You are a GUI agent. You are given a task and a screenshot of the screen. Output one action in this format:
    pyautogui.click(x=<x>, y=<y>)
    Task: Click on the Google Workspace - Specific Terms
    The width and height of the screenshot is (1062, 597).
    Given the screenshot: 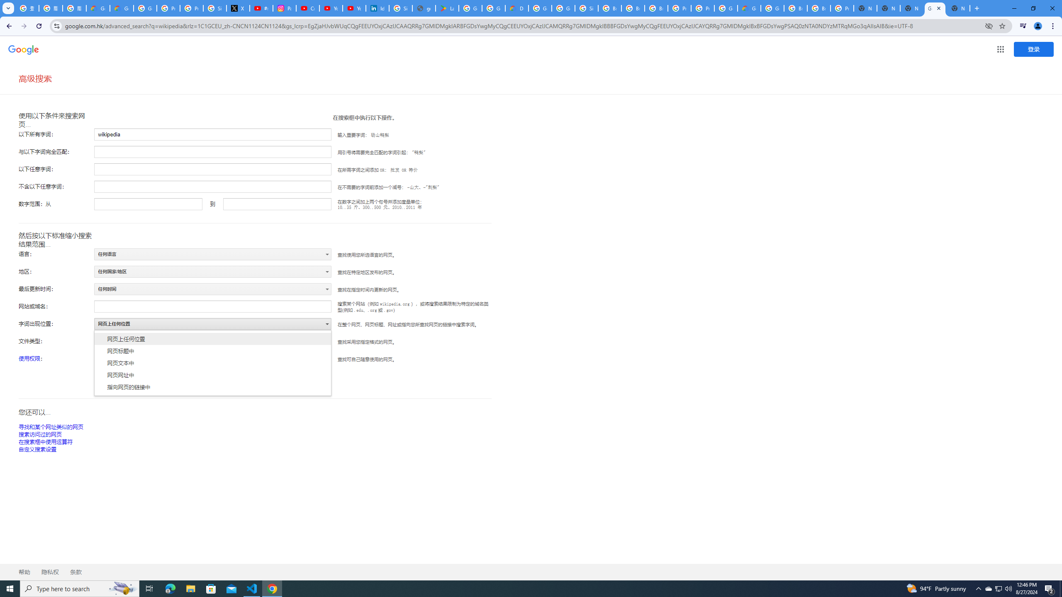 What is the action you would take?
    pyautogui.click(x=493, y=8)
    